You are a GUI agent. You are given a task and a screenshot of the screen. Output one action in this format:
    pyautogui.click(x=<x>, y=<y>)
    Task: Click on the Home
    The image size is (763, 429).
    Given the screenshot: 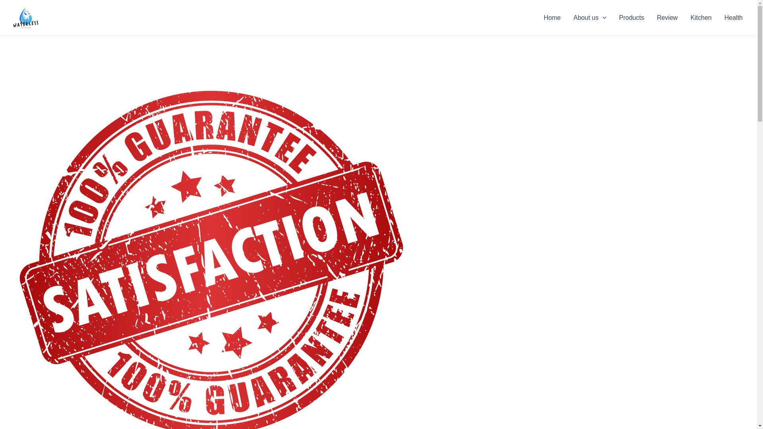 What is the action you would take?
    pyautogui.click(x=552, y=17)
    